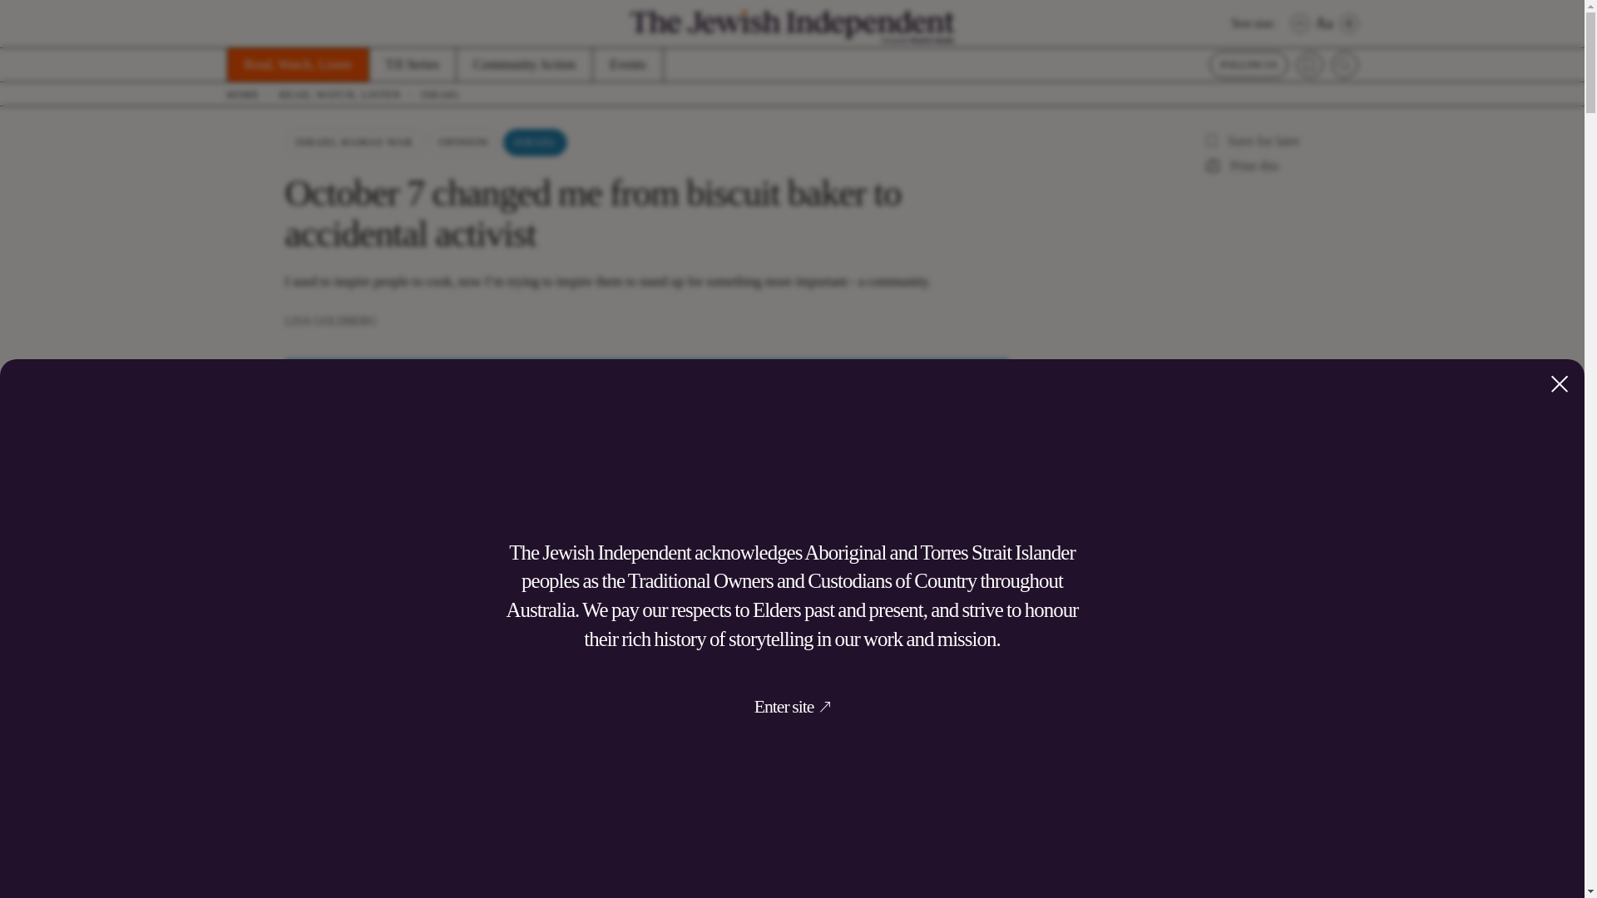  Describe the element at coordinates (1348, 23) in the screenshot. I see `Increase text size` at that location.